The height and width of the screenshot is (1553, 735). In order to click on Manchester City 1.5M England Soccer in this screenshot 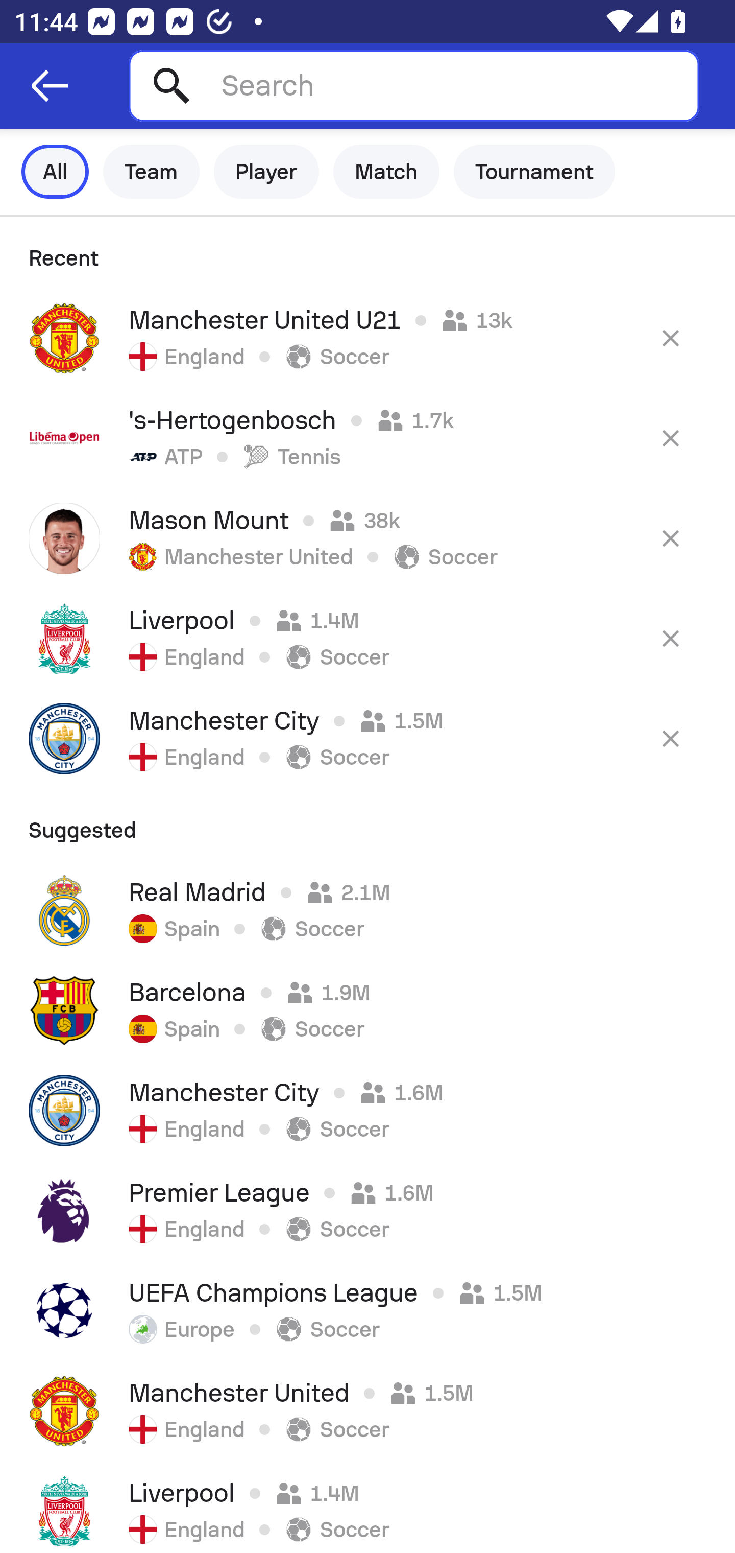, I will do `click(367, 738)`.